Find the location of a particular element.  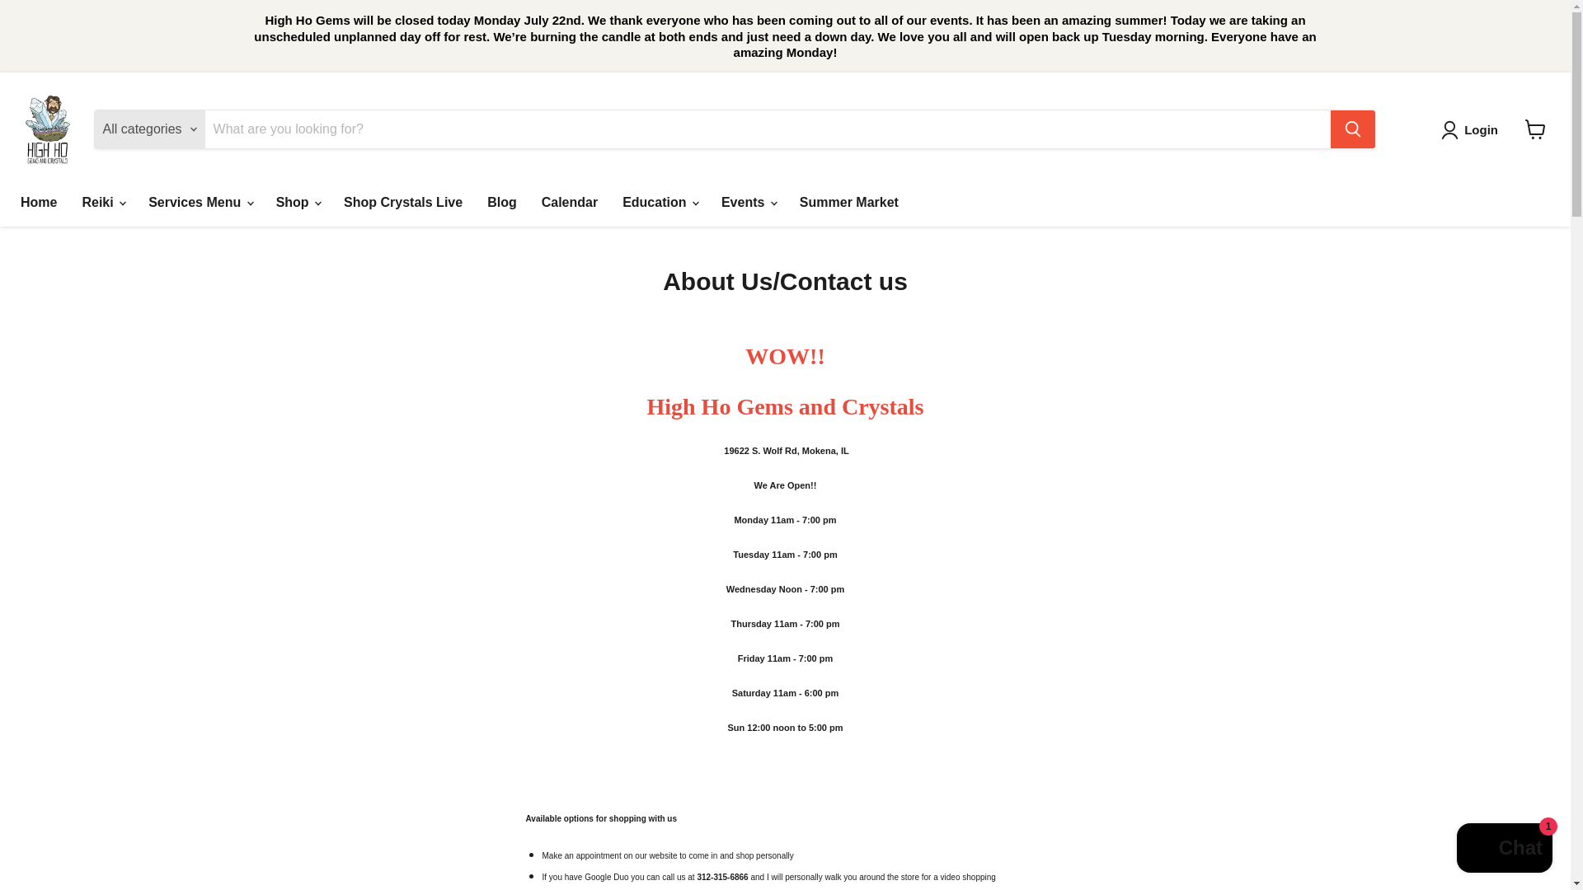

Login is located at coordinates (1481, 129).